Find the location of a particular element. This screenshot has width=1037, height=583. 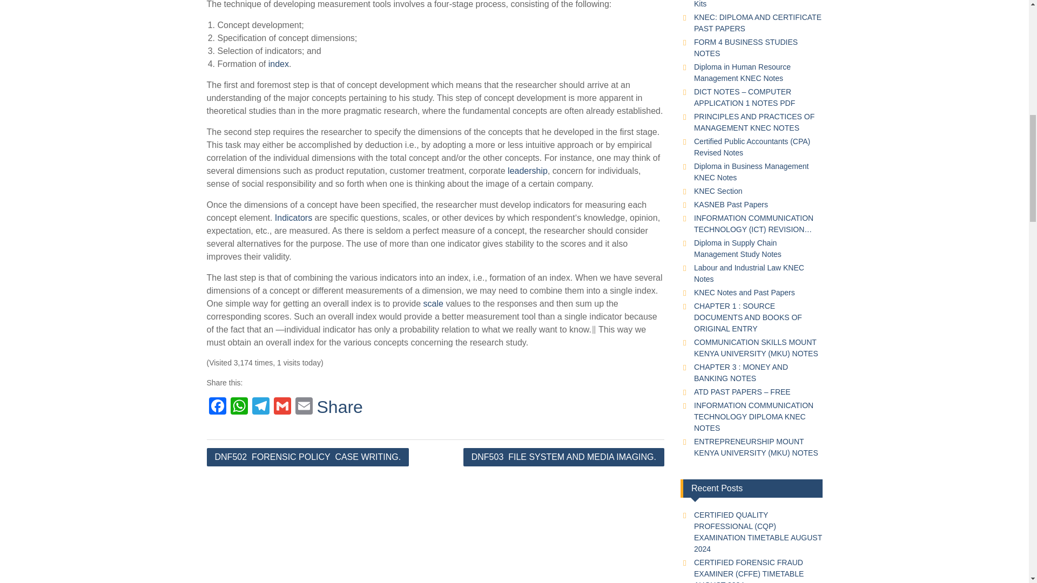

scale is located at coordinates (433, 303).